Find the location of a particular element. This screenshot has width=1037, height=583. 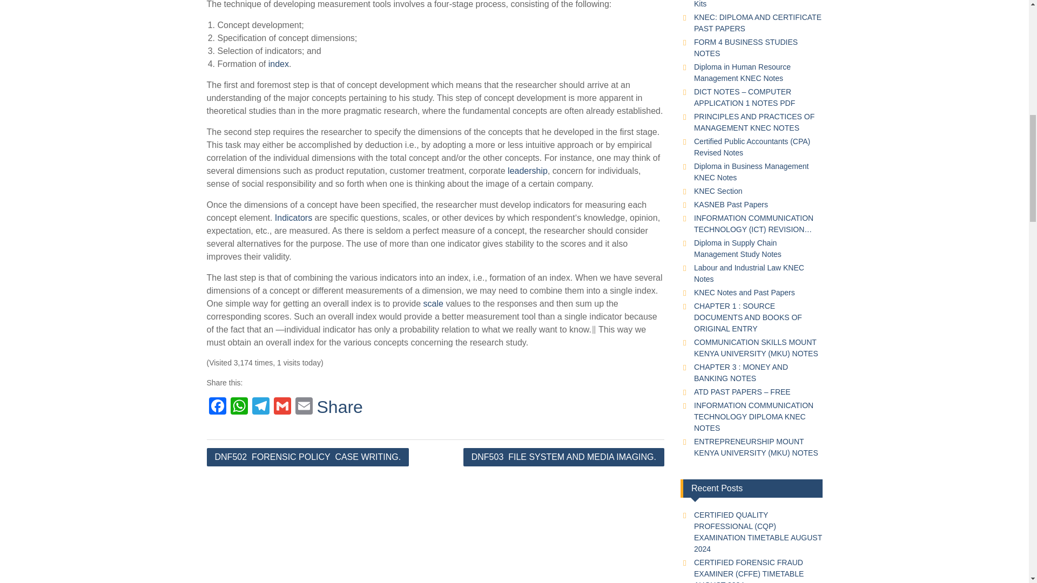

scale is located at coordinates (433, 303).